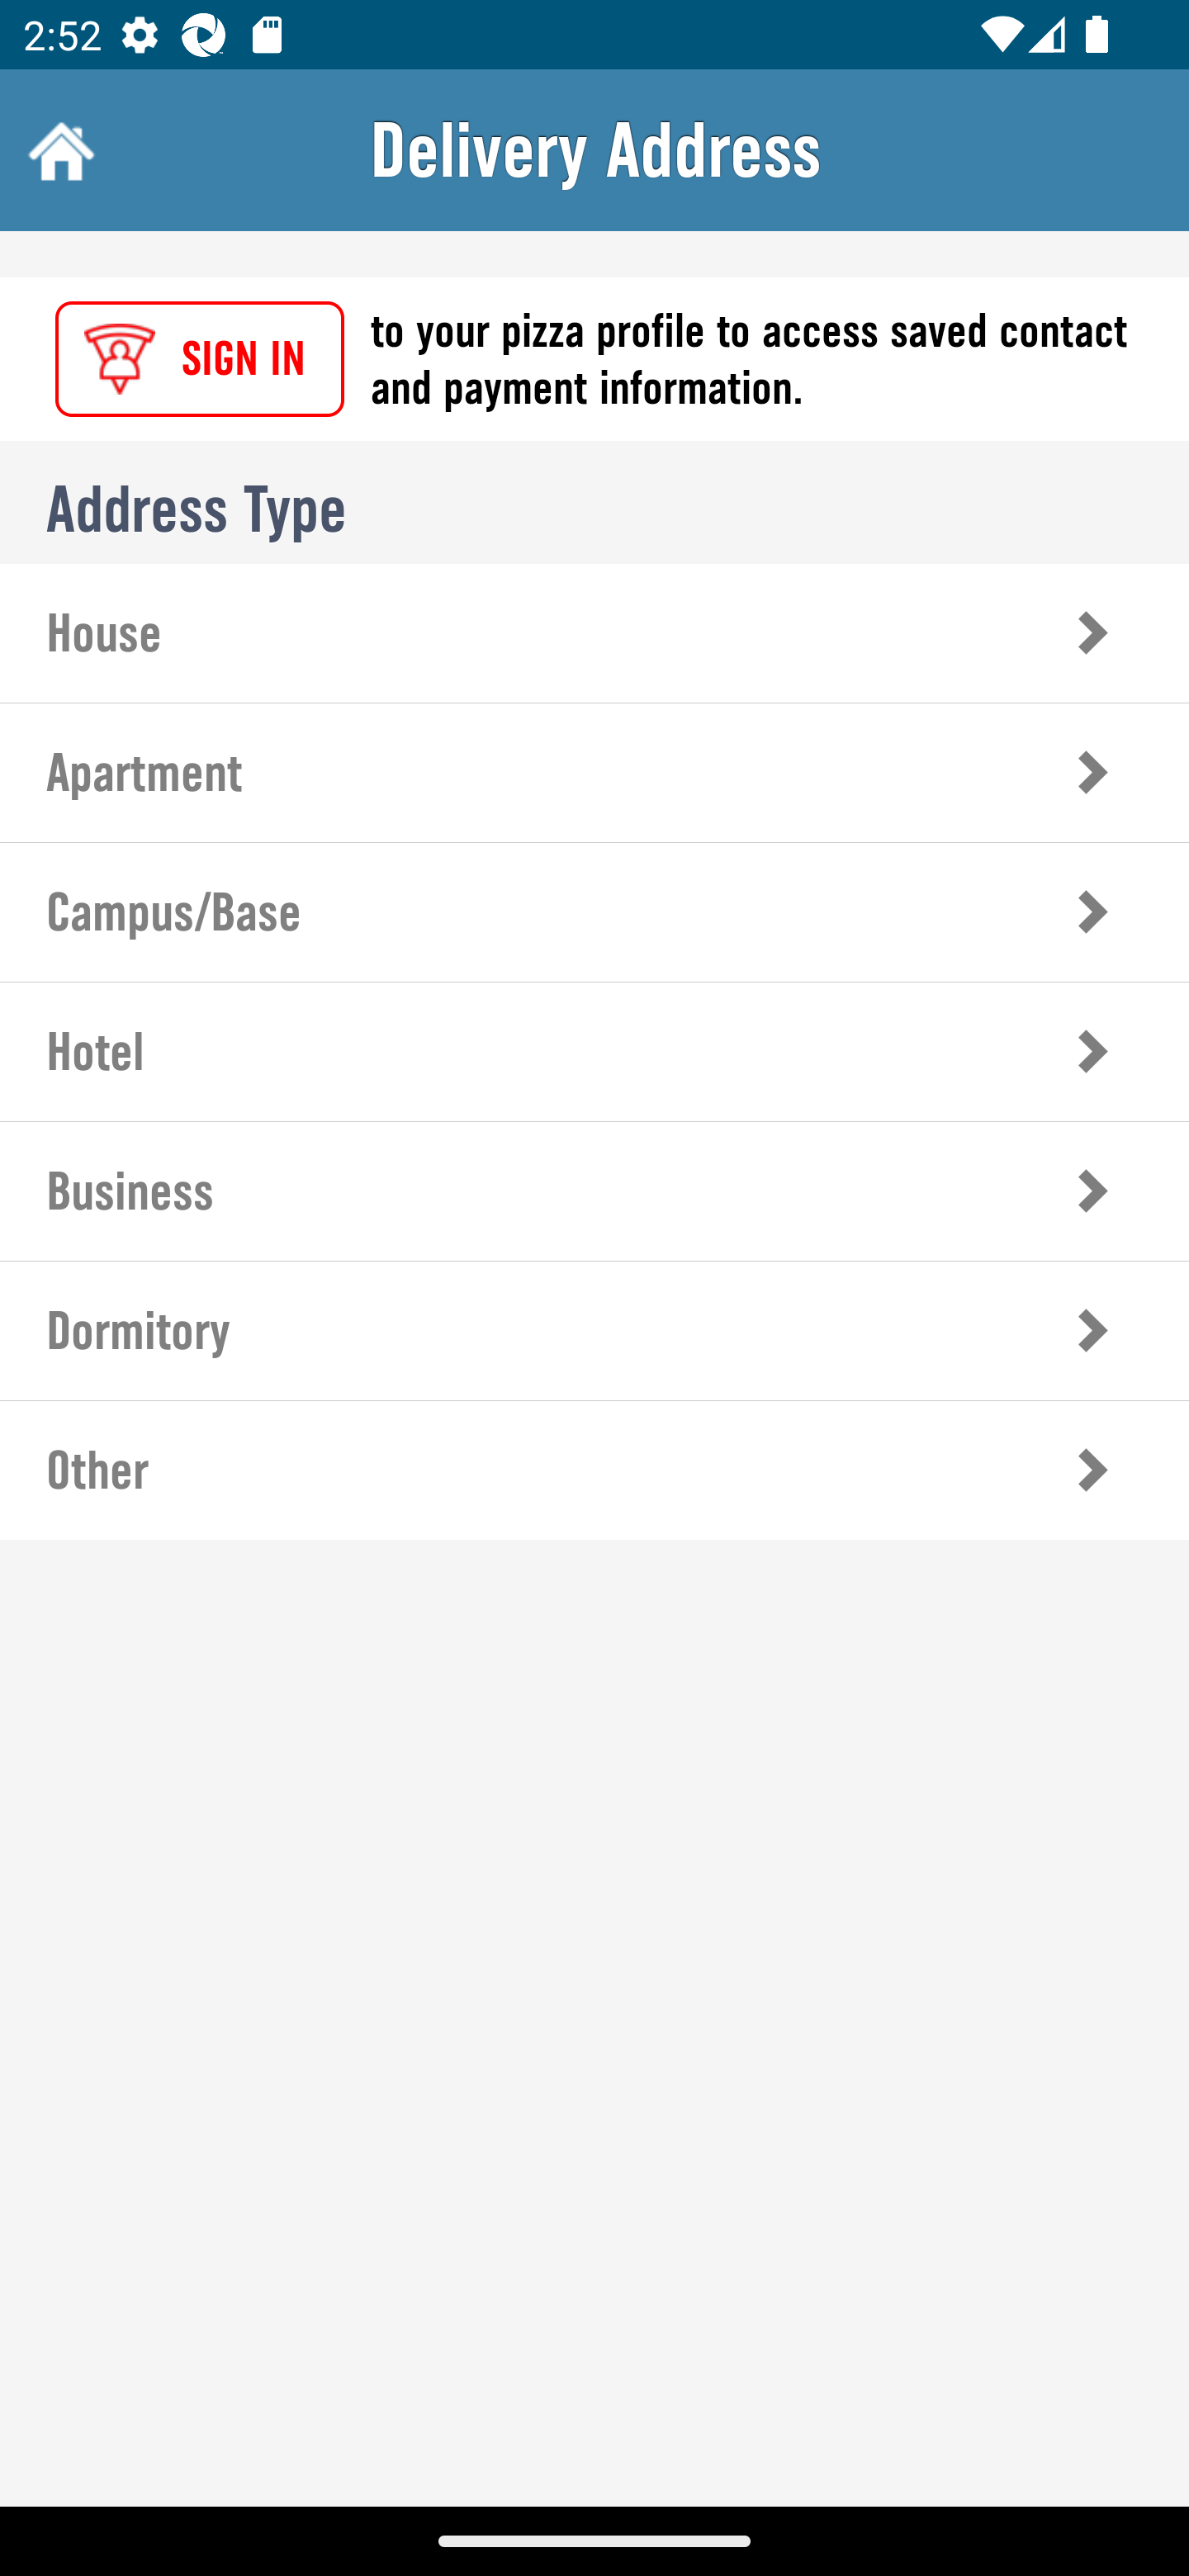 The height and width of the screenshot is (2576, 1189). I want to click on SIGN IN, so click(200, 359).